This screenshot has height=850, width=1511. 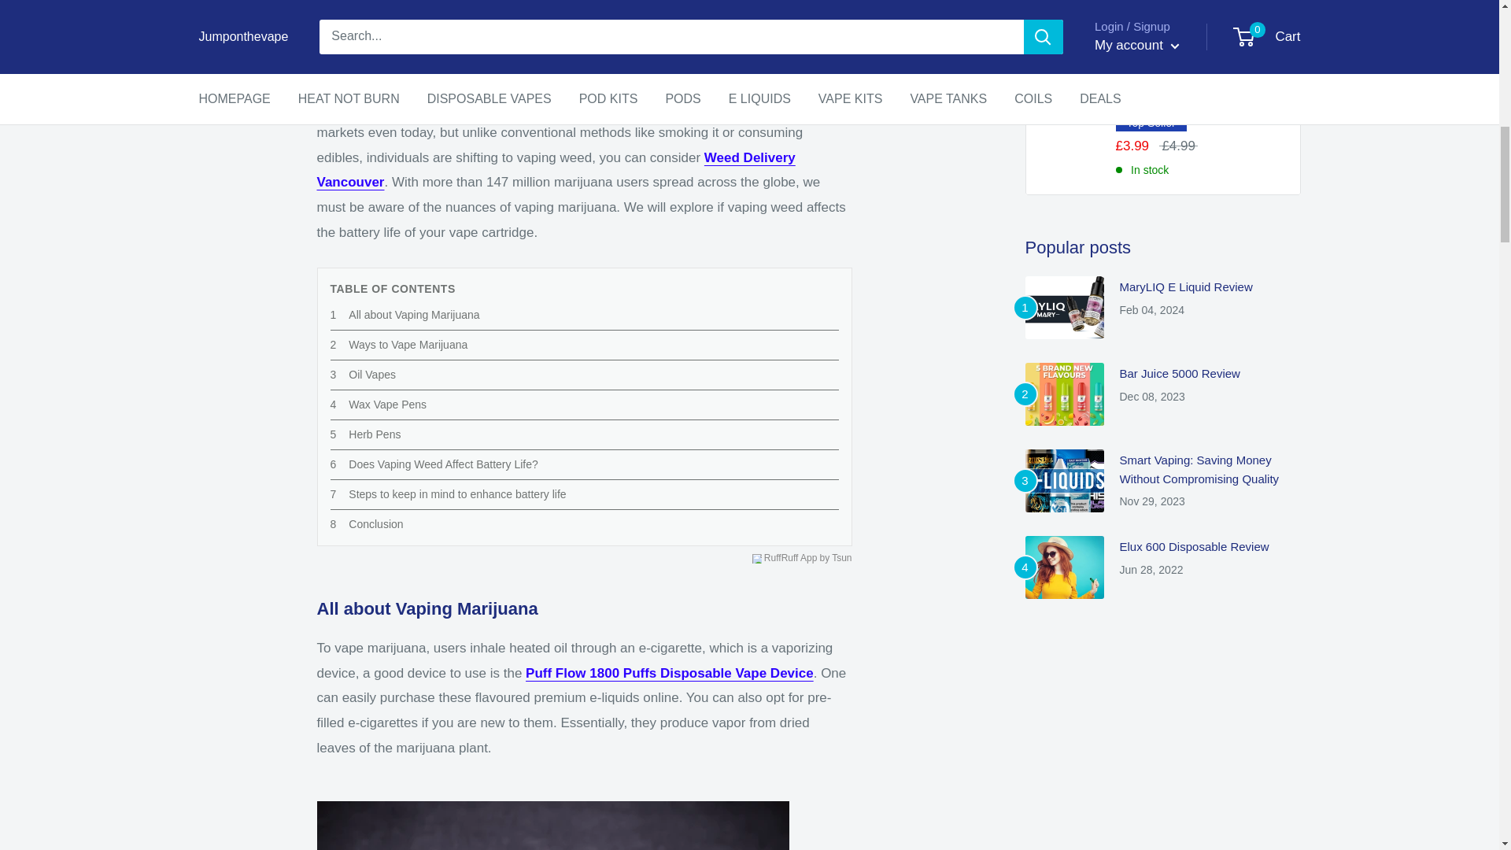 What do you see at coordinates (790, 559) in the screenshot?
I see `RuffRuff App` at bounding box center [790, 559].